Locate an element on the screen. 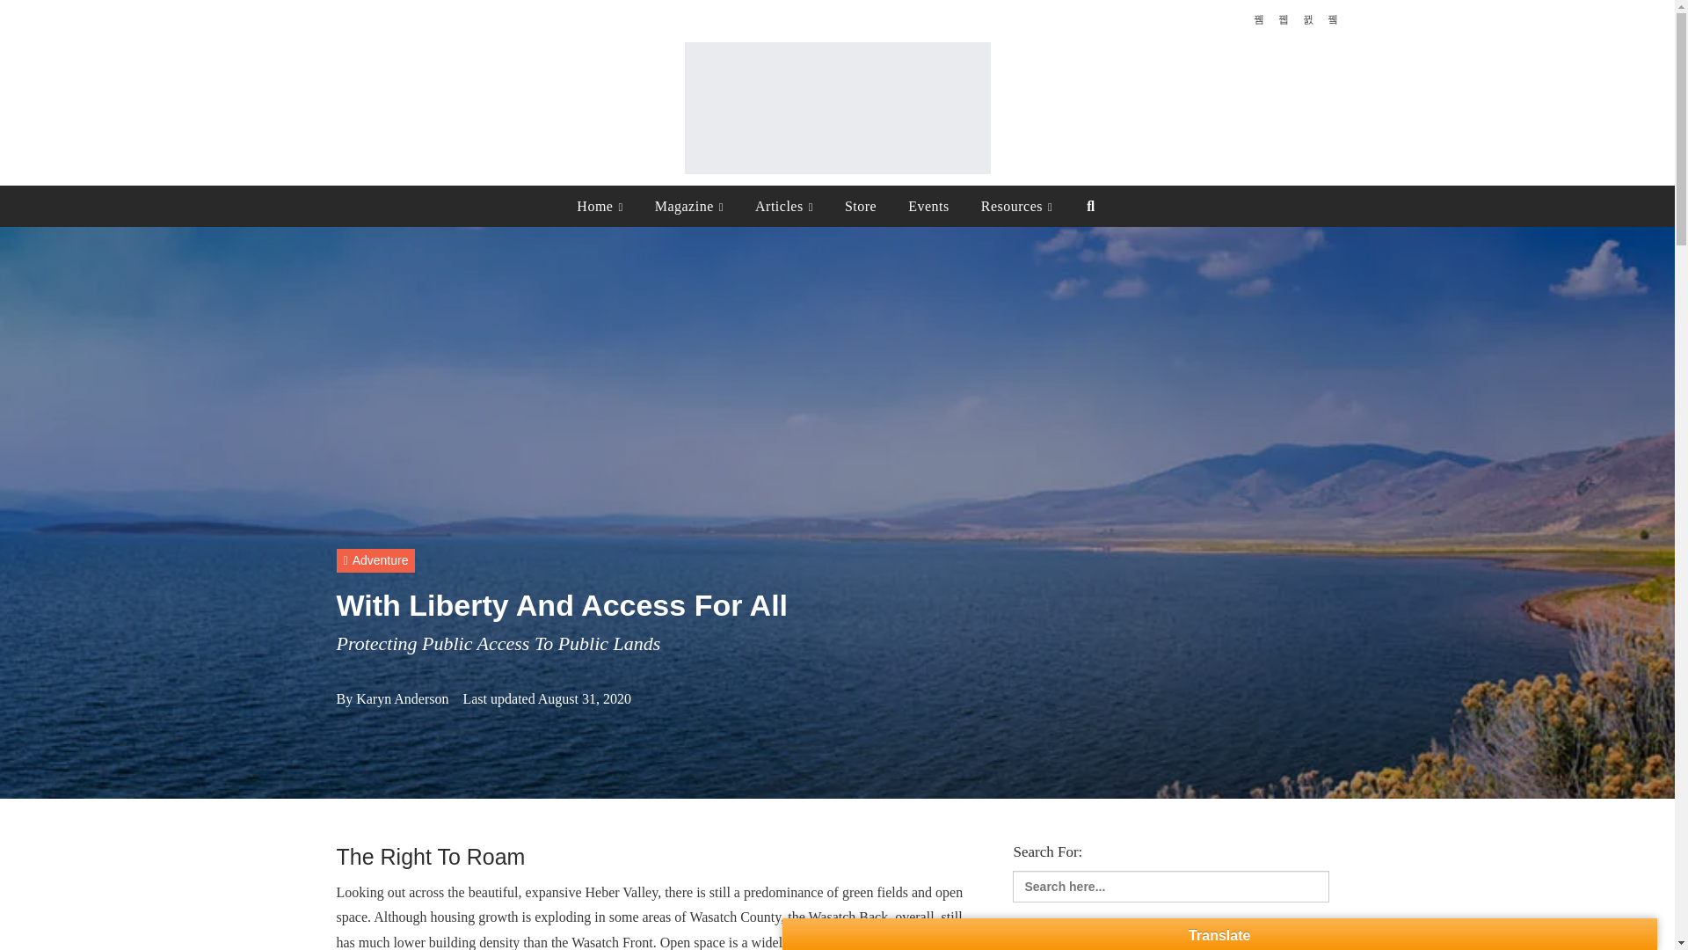 The height and width of the screenshot is (950, 1688). By Karyn Anderson is located at coordinates (392, 698).